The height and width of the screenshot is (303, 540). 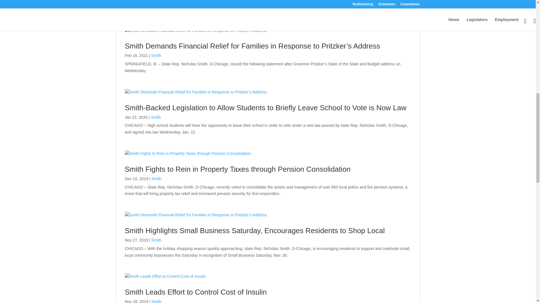 I want to click on Smith Leads Effort to Control Cost of Insulin, so click(x=196, y=292).